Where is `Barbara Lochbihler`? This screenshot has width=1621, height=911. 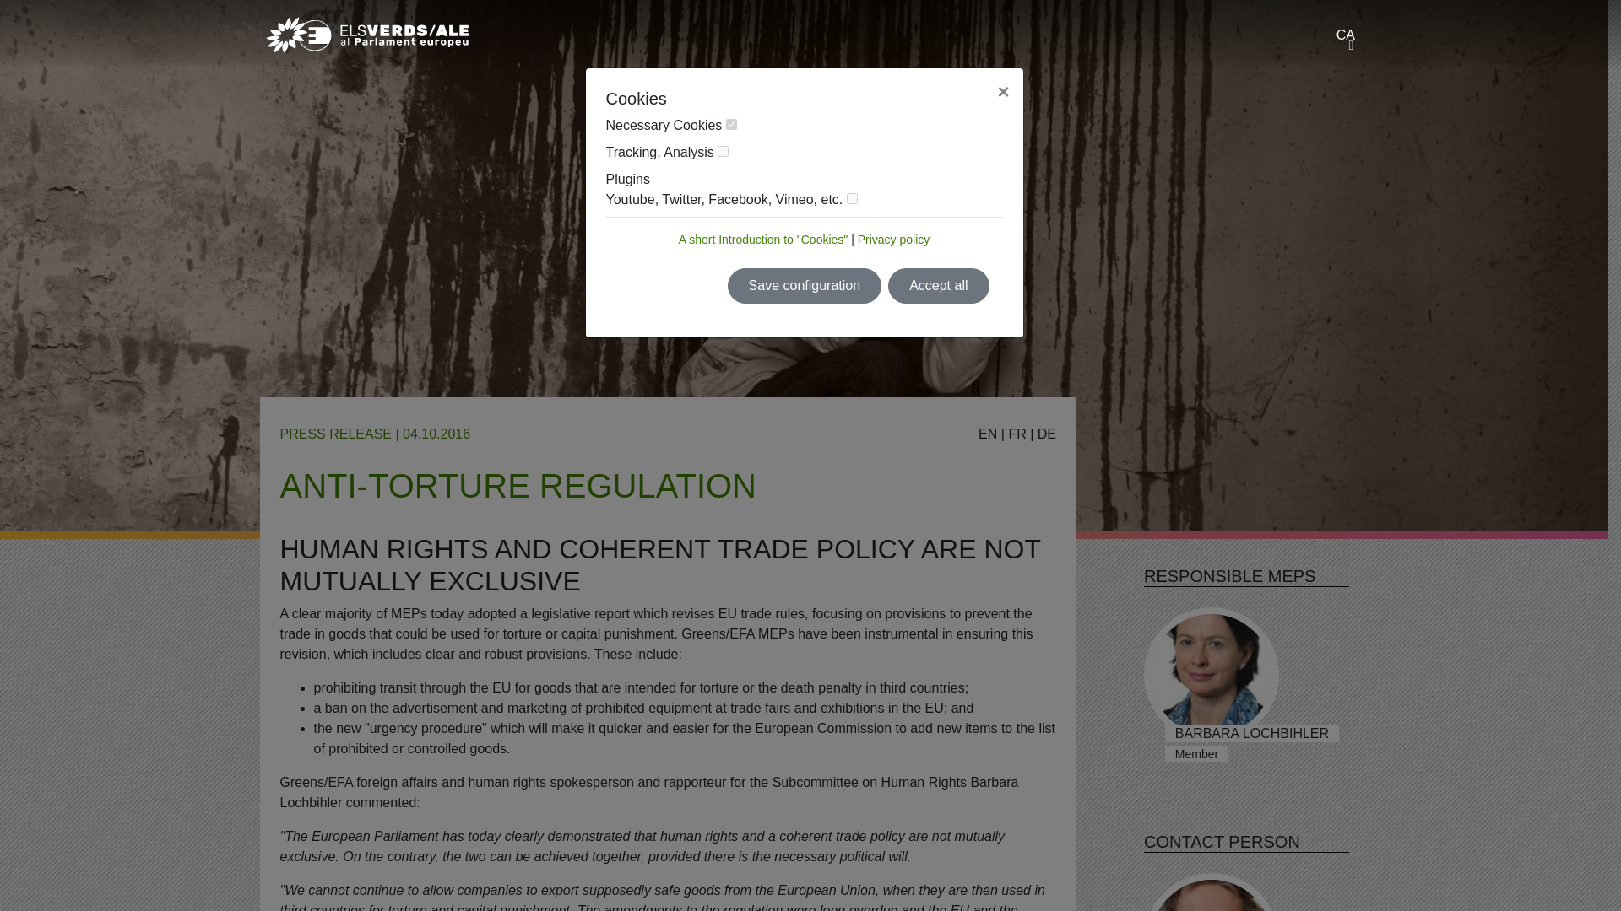 Barbara Lochbihler is located at coordinates (1211, 675).